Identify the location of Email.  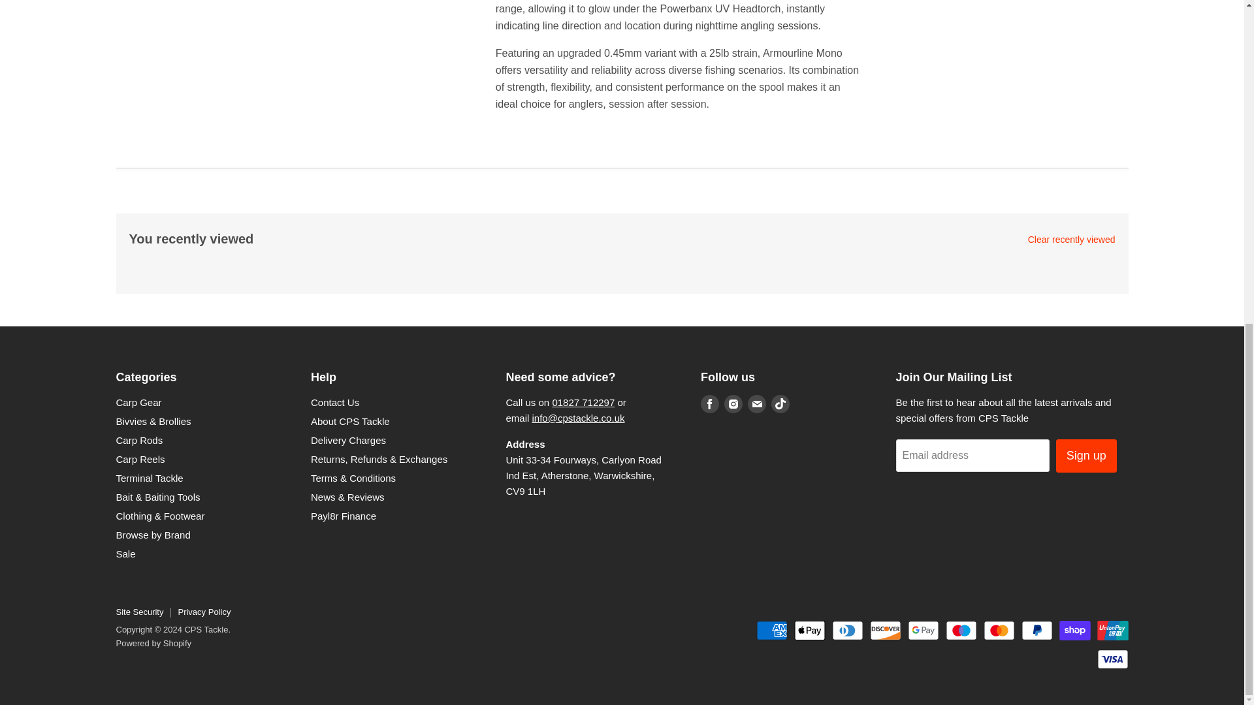
(756, 403).